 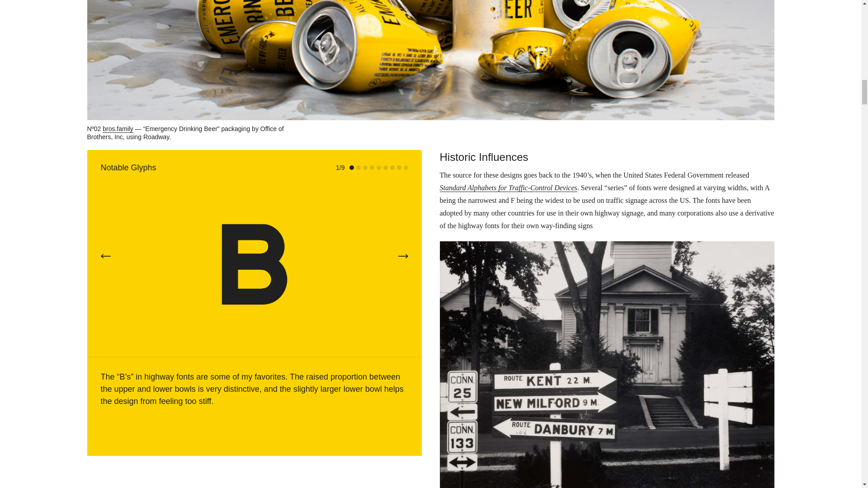 I want to click on Standard Alphabets for Traffic-Control Devices, so click(x=508, y=188).